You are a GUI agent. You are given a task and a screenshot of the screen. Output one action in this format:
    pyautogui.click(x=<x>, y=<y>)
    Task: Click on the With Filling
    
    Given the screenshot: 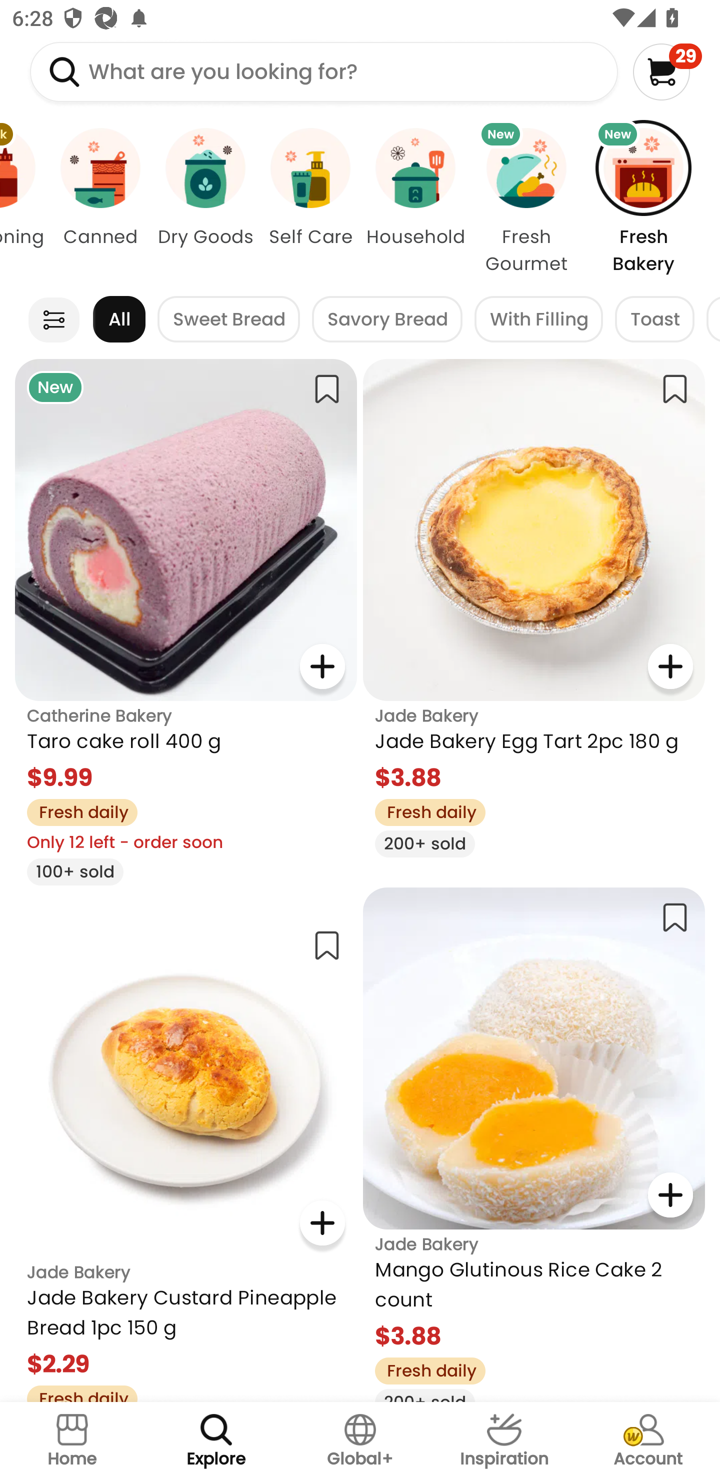 What is the action you would take?
    pyautogui.click(x=538, y=319)
    